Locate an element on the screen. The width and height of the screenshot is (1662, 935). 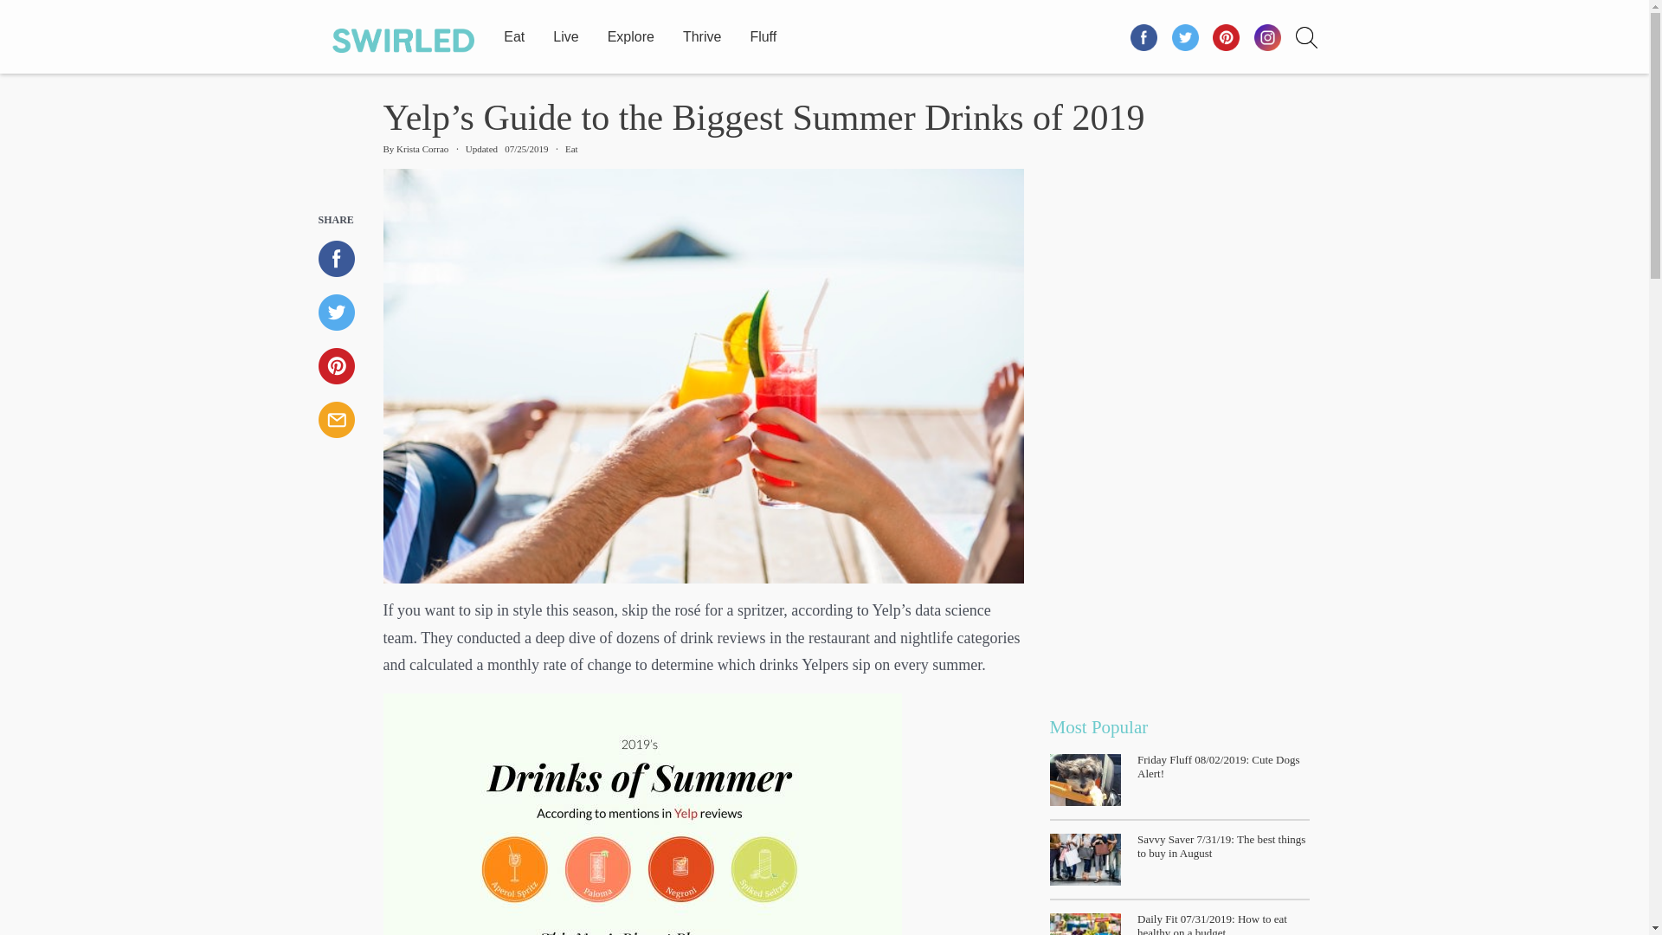
Pinterest is located at coordinates (345, 365).